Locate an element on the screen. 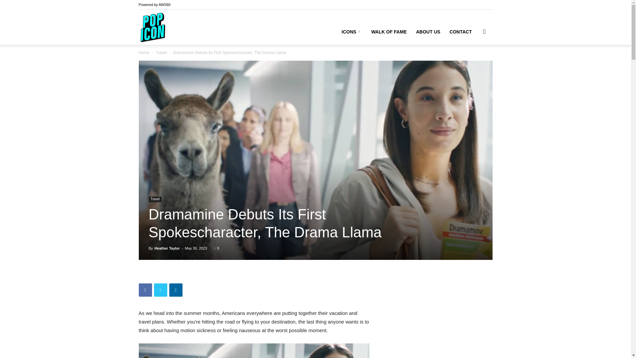  Travel is located at coordinates (161, 53).